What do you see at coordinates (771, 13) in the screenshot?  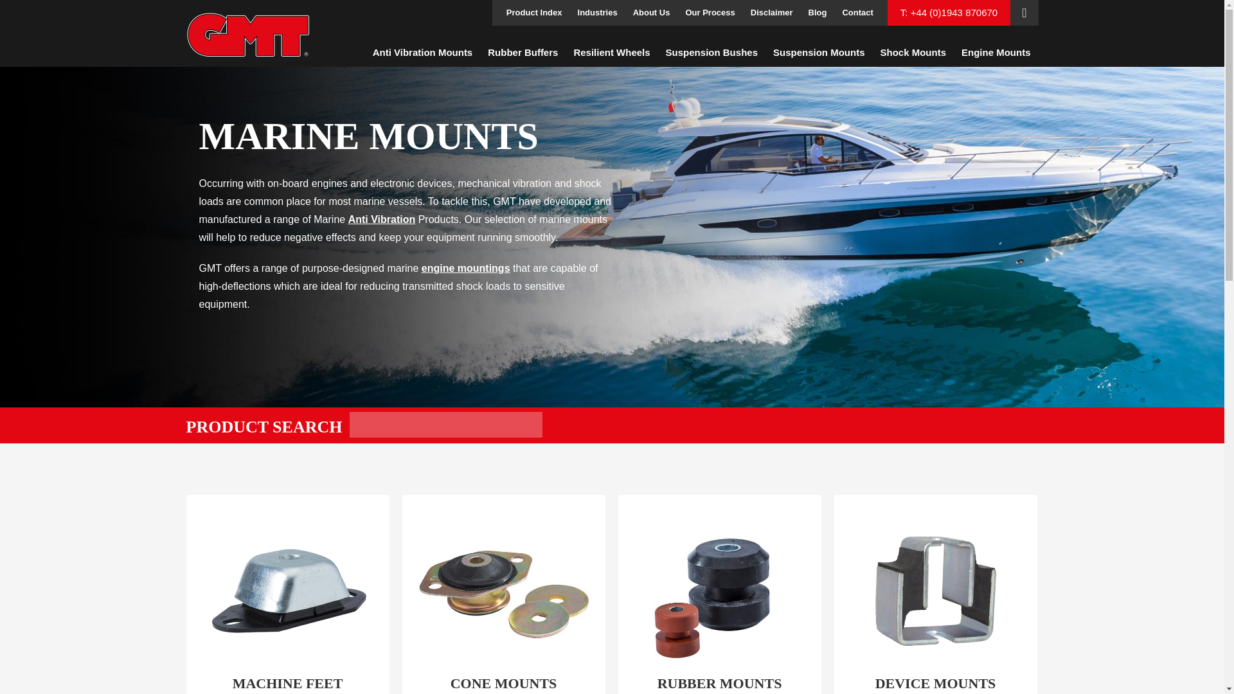 I see `Disclaimer` at bounding box center [771, 13].